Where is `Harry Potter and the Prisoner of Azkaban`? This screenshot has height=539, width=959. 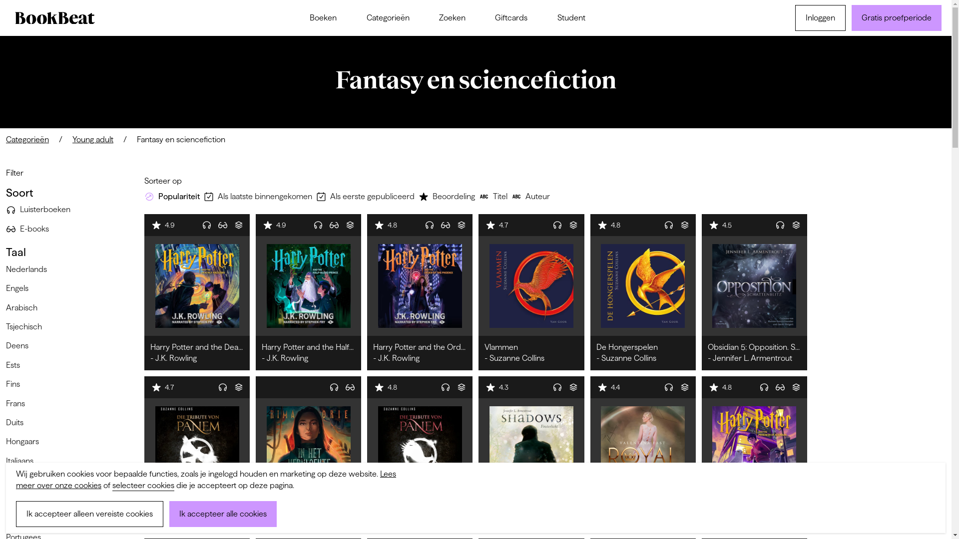
Harry Potter and the Prisoner of Azkaban is located at coordinates (754, 448).